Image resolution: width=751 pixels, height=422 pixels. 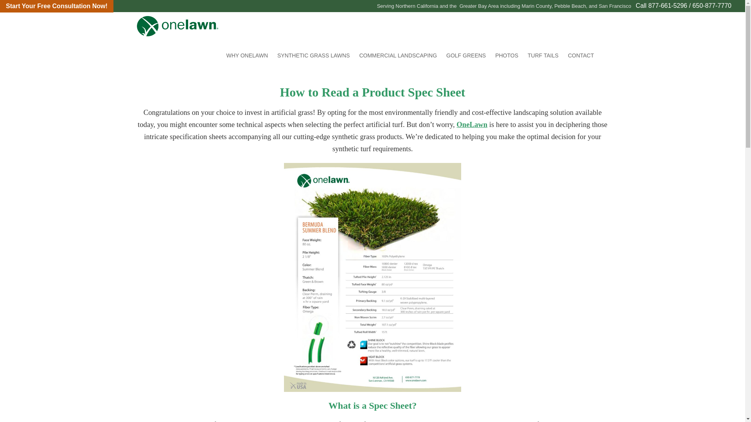 What do you see at coordinates (465, 55) in the screenshot?
I see `GOLF GREENS` at bounding box center [465, 55].